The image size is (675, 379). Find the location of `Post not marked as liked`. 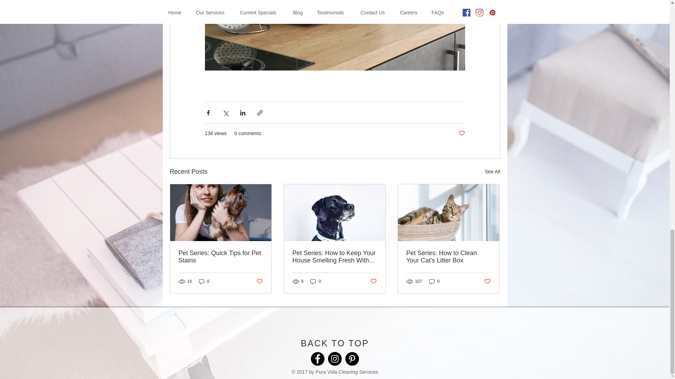

Post not marked as liked is located at coordinates (487, 281).